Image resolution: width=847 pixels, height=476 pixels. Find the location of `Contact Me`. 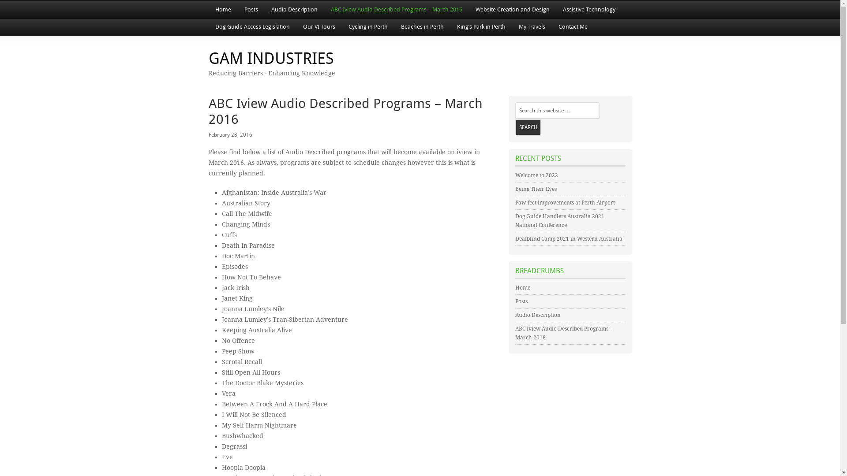

Contact Me is located at coordinates (573, 27).